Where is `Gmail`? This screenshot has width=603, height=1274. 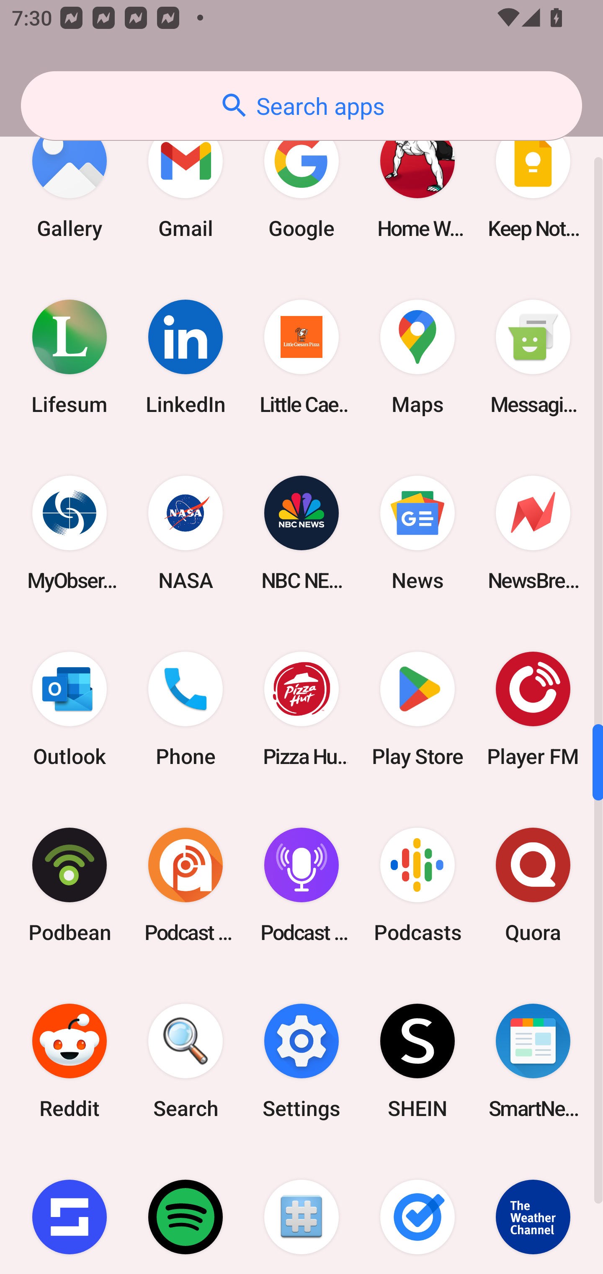 Gmail is located at coordinates (186, 181).